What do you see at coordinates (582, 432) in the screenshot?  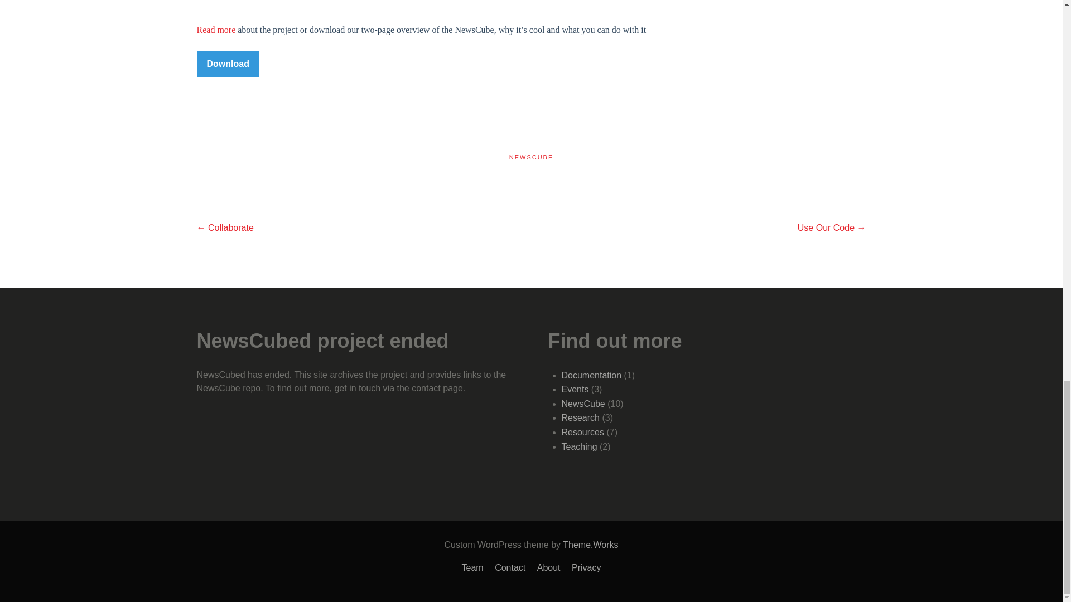 I see `Resources` at bounding box center [582, 432].